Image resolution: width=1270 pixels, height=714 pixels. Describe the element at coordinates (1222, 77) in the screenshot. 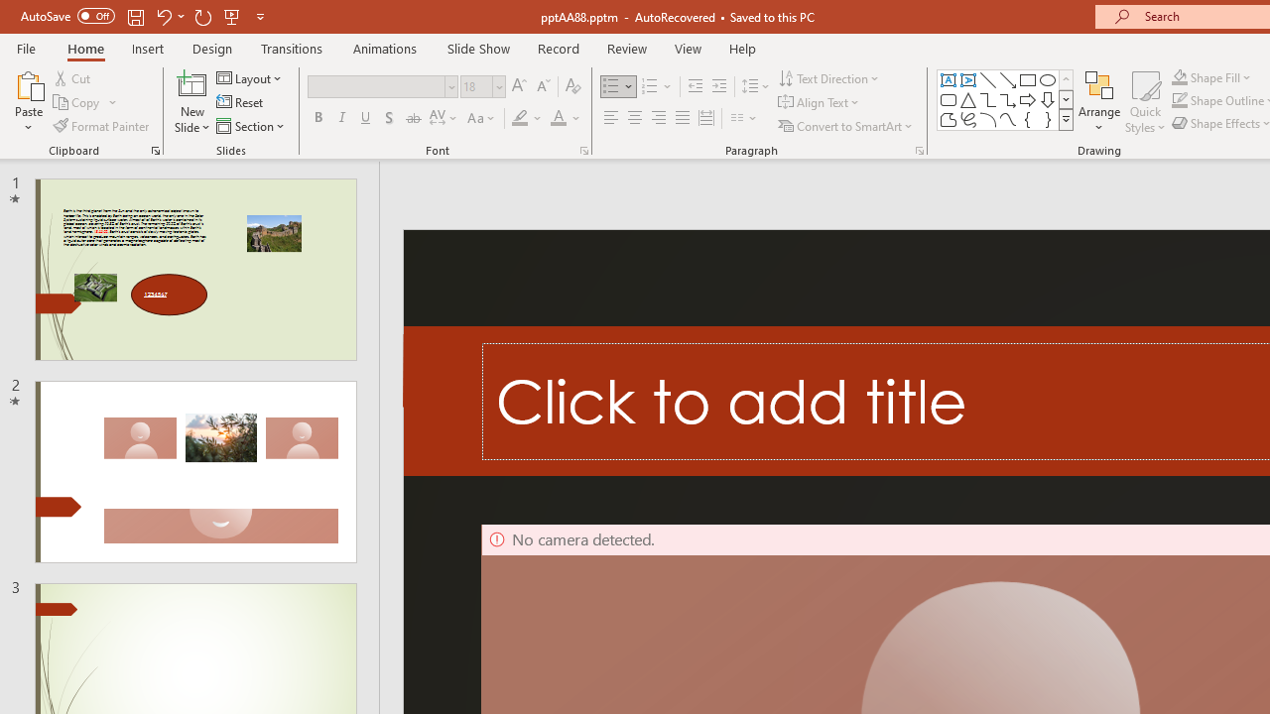

I see `More Options` at that location.